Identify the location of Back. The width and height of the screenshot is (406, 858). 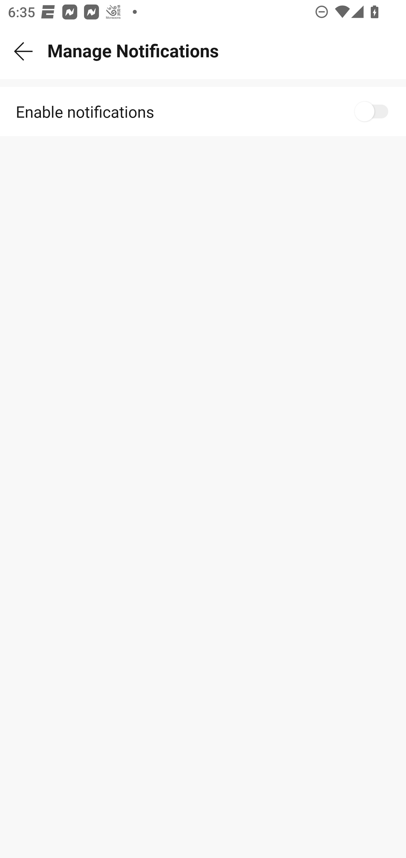
(24, 51).